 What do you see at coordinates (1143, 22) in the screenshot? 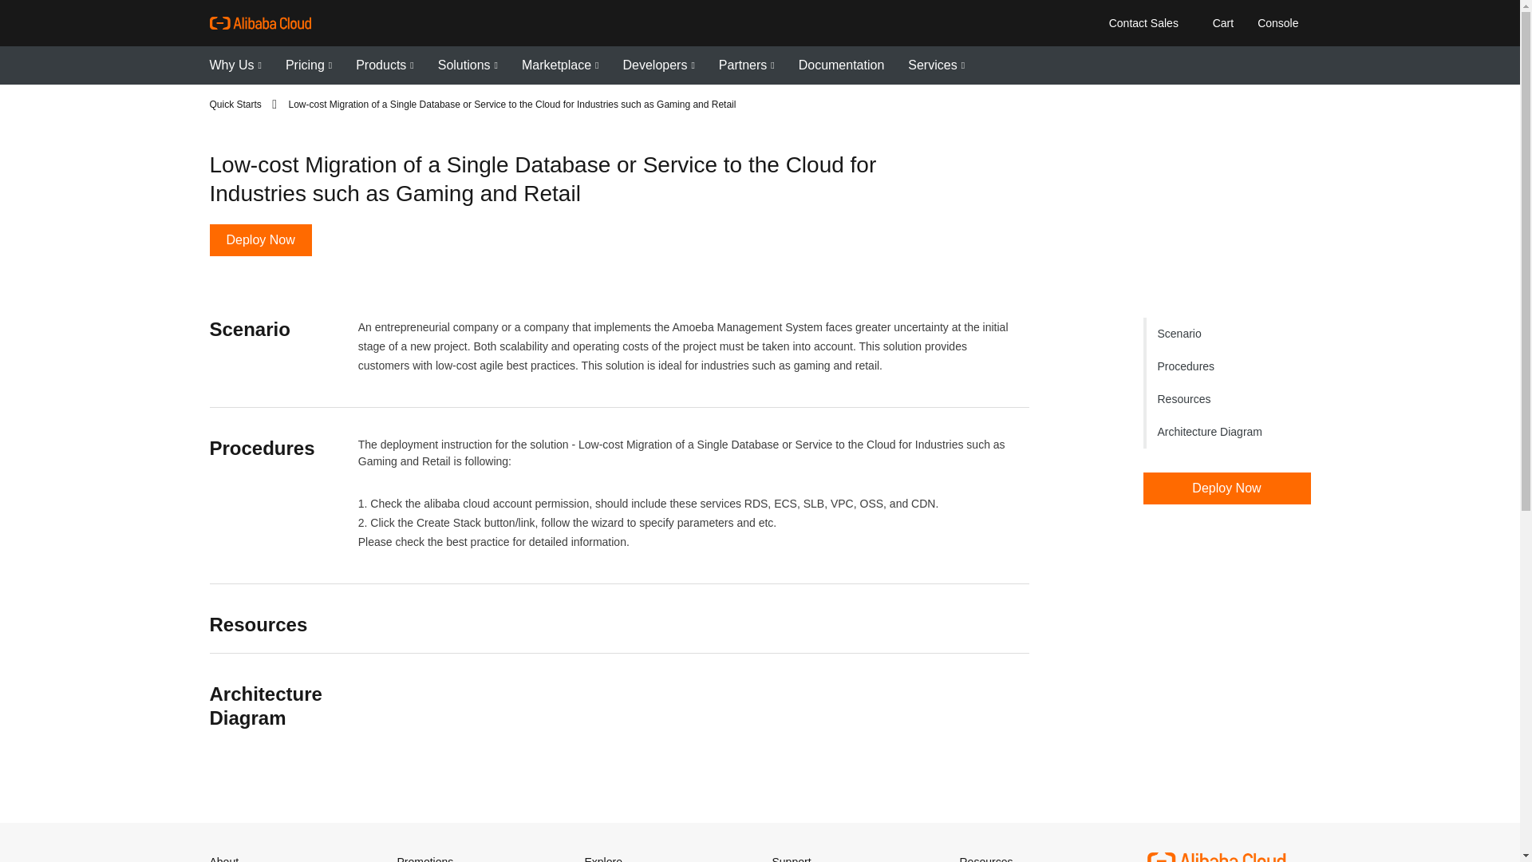
I see `Contact Sales` at bounding box center [1143, 22].